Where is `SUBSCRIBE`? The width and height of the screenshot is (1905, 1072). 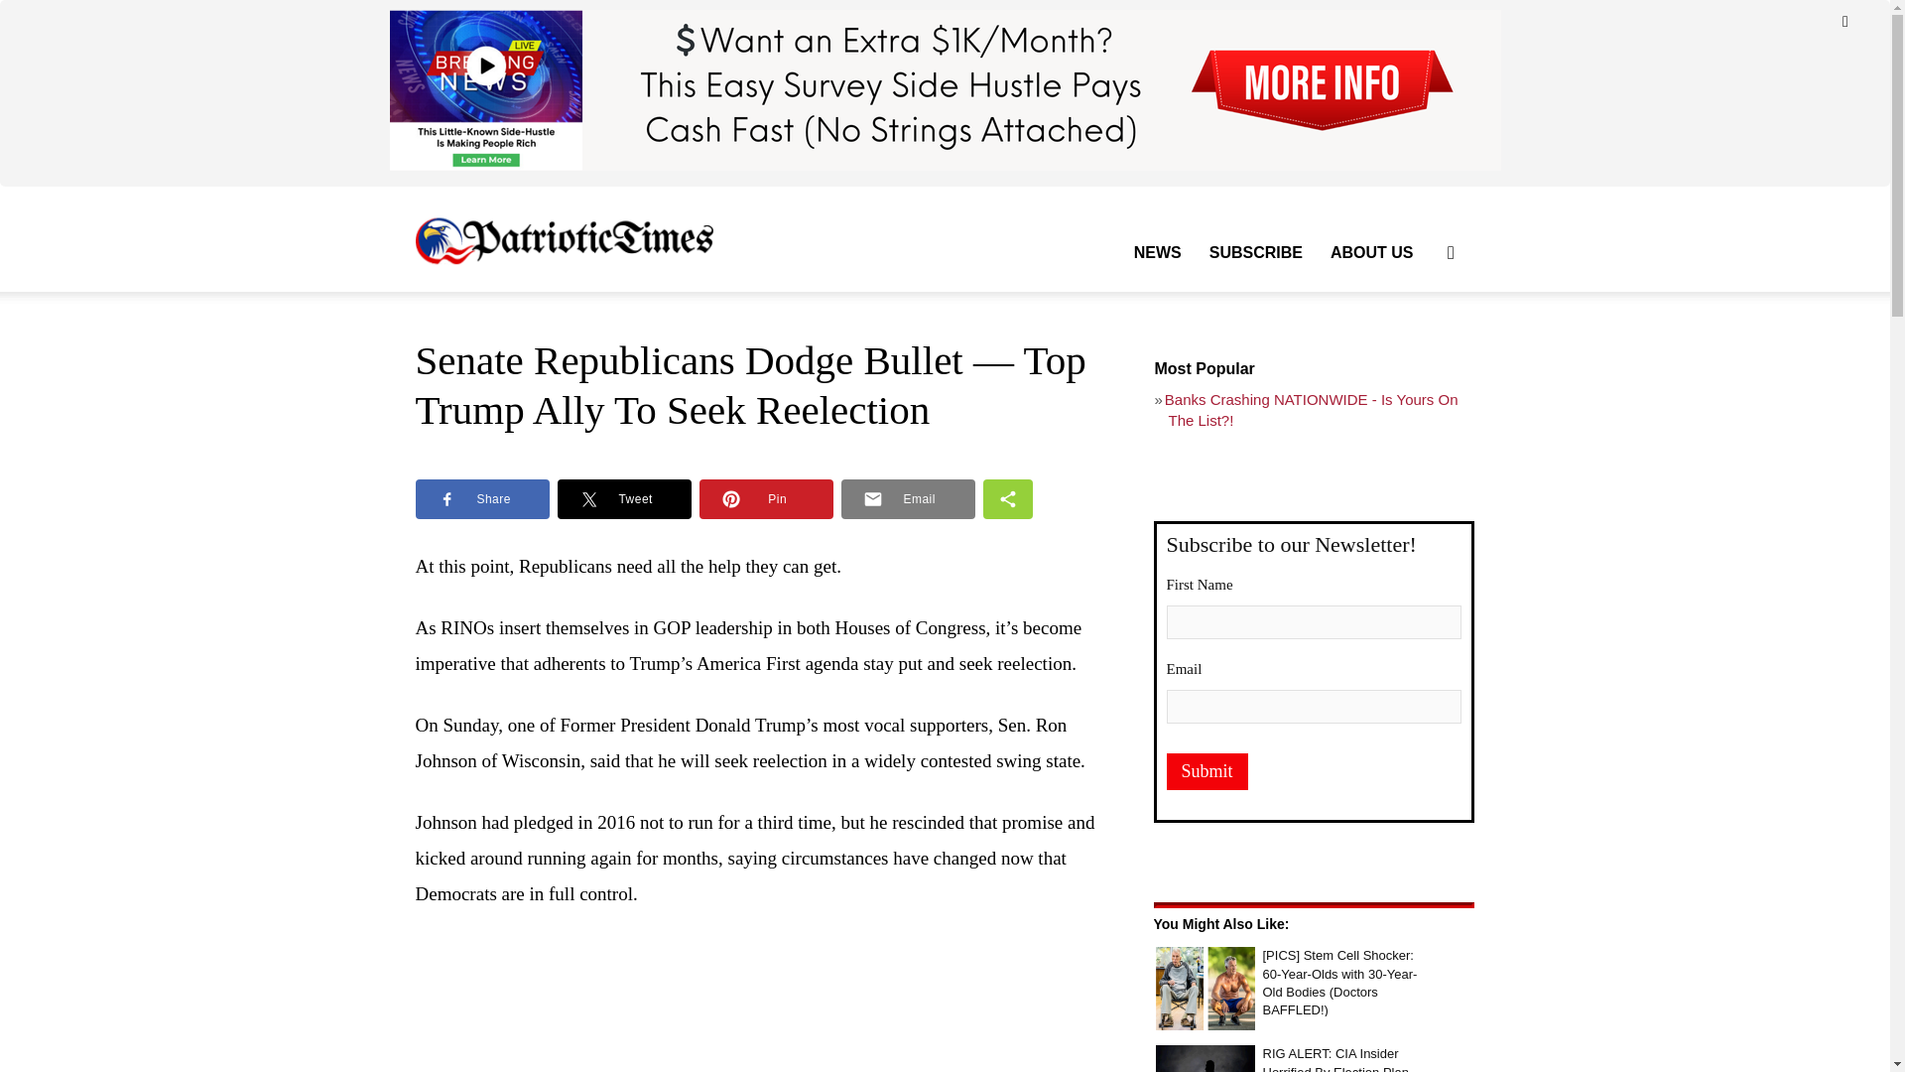
SUBSCRIBE is located at coordinates (1256, 252).